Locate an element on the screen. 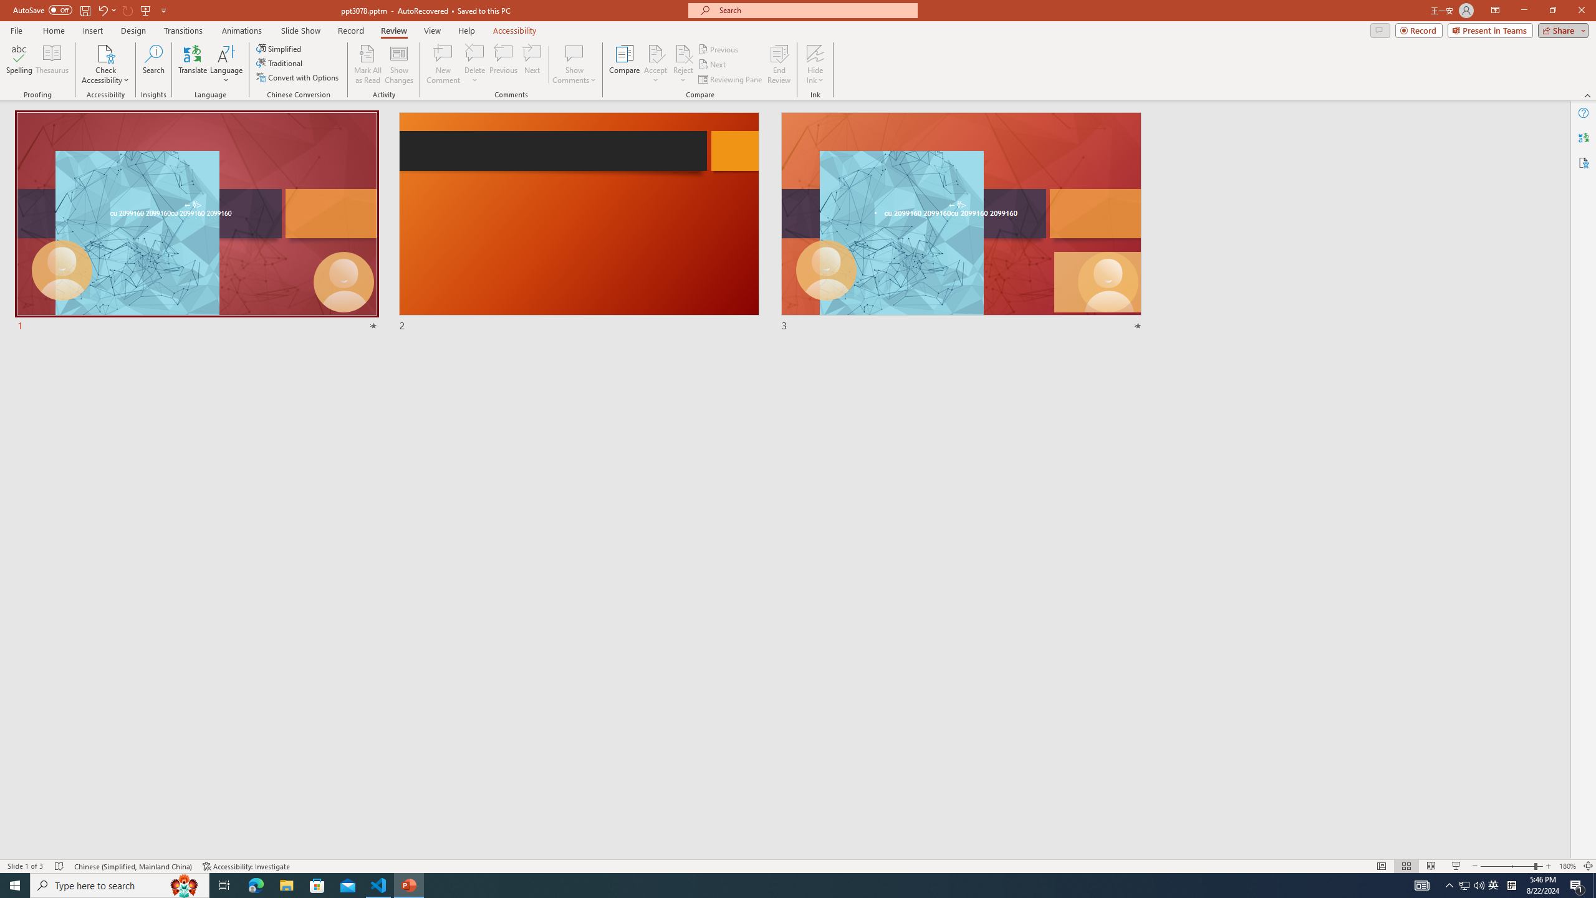  Language is located at coordinates (226, 64).